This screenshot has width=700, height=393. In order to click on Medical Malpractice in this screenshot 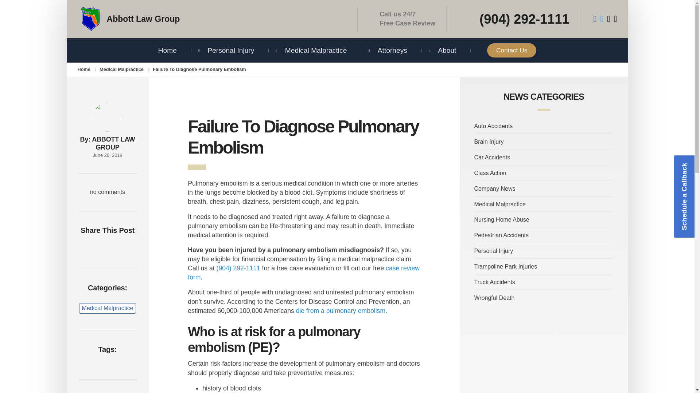, I will do `click(316, 50)`.